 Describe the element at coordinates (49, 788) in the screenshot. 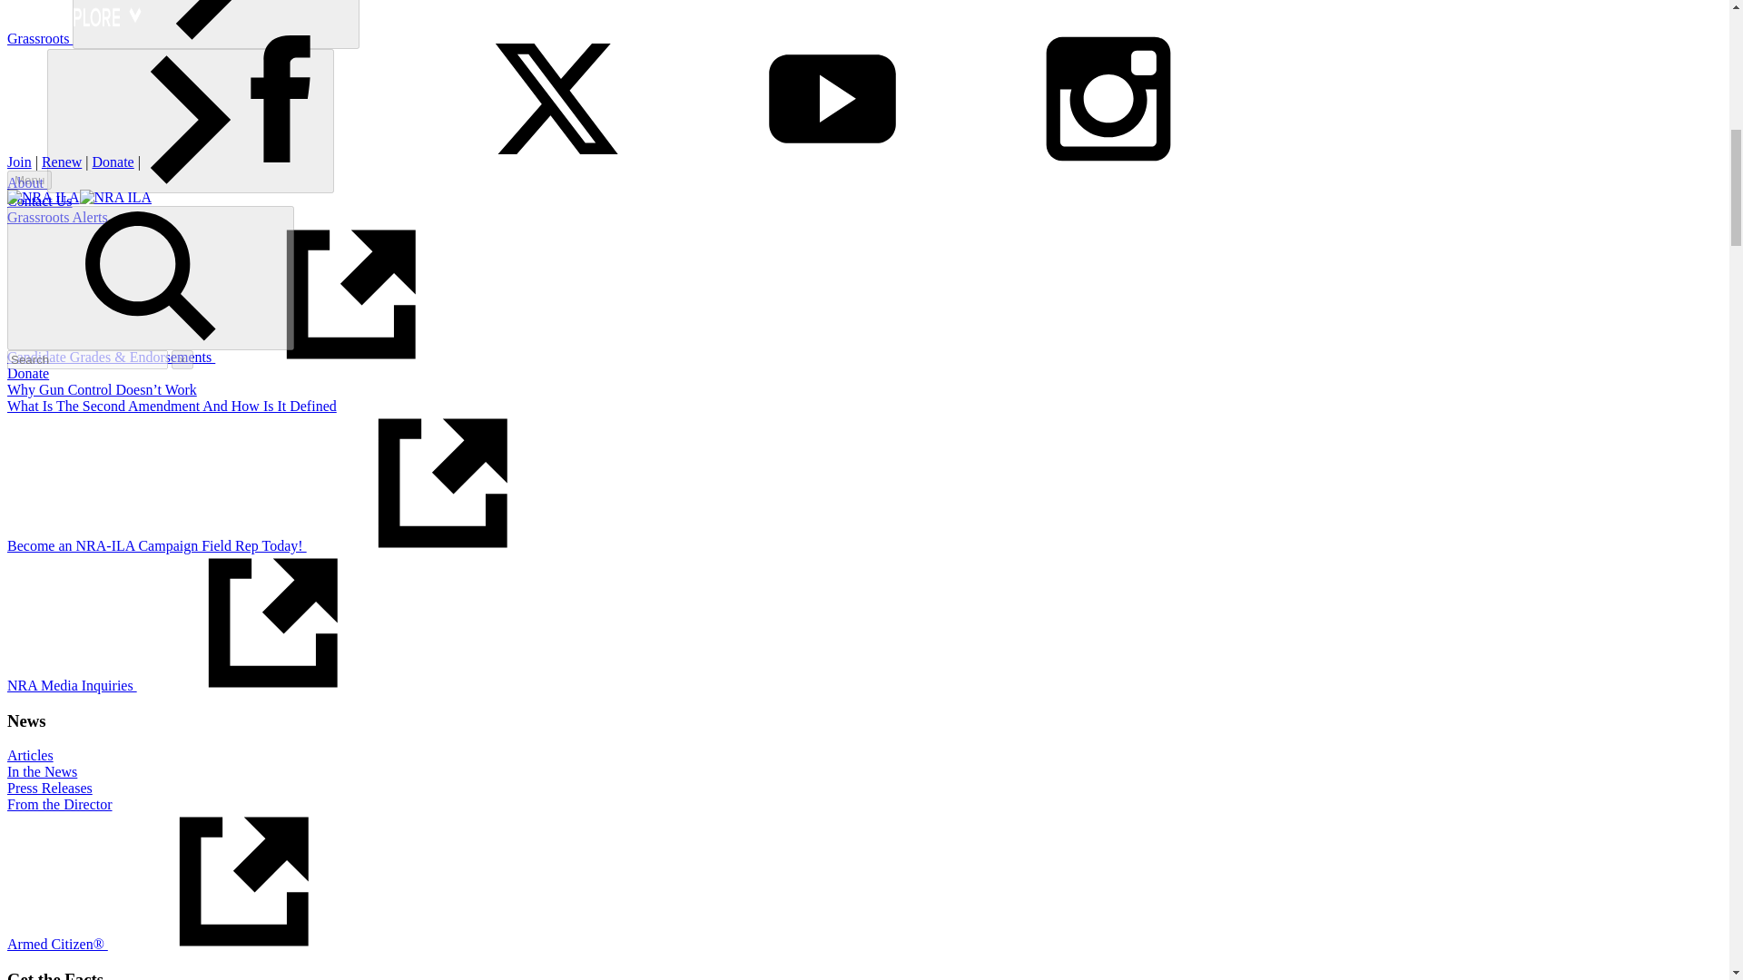

I see `Press Releases` at that location.